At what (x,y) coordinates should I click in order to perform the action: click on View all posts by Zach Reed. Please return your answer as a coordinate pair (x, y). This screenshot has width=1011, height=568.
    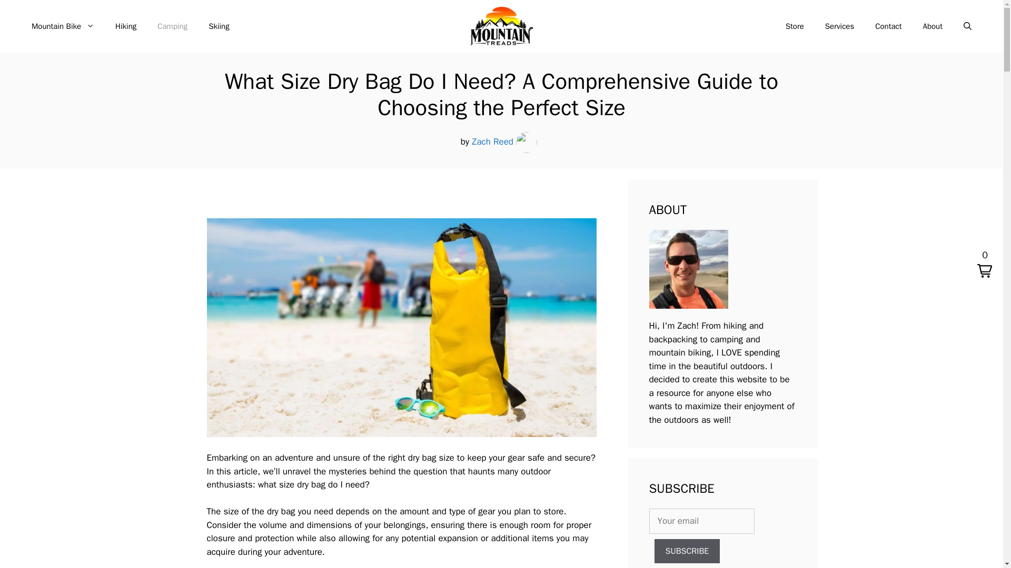
    Looking at the image, I should click on (493, 141).